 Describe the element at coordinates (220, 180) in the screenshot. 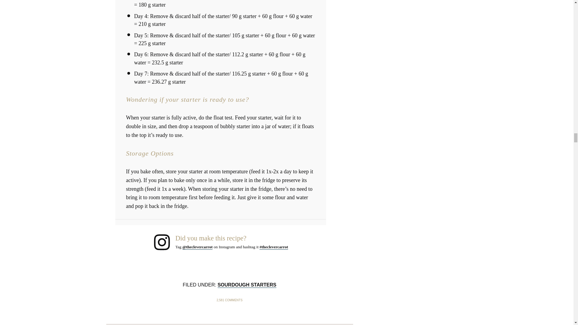

I see `Page 8` at that location.